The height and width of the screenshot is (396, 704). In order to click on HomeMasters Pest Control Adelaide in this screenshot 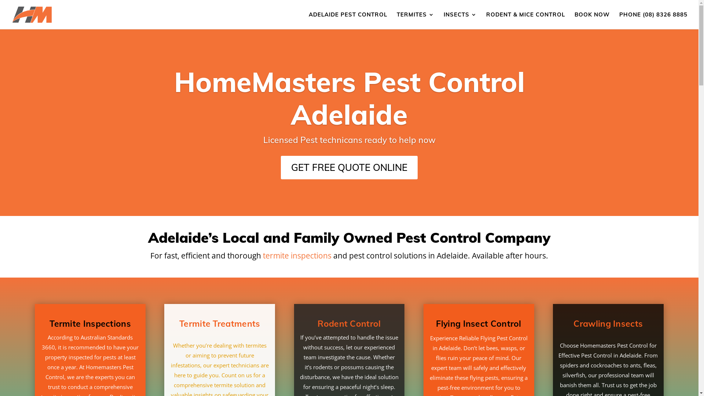, I will do `click(349, 98)`.